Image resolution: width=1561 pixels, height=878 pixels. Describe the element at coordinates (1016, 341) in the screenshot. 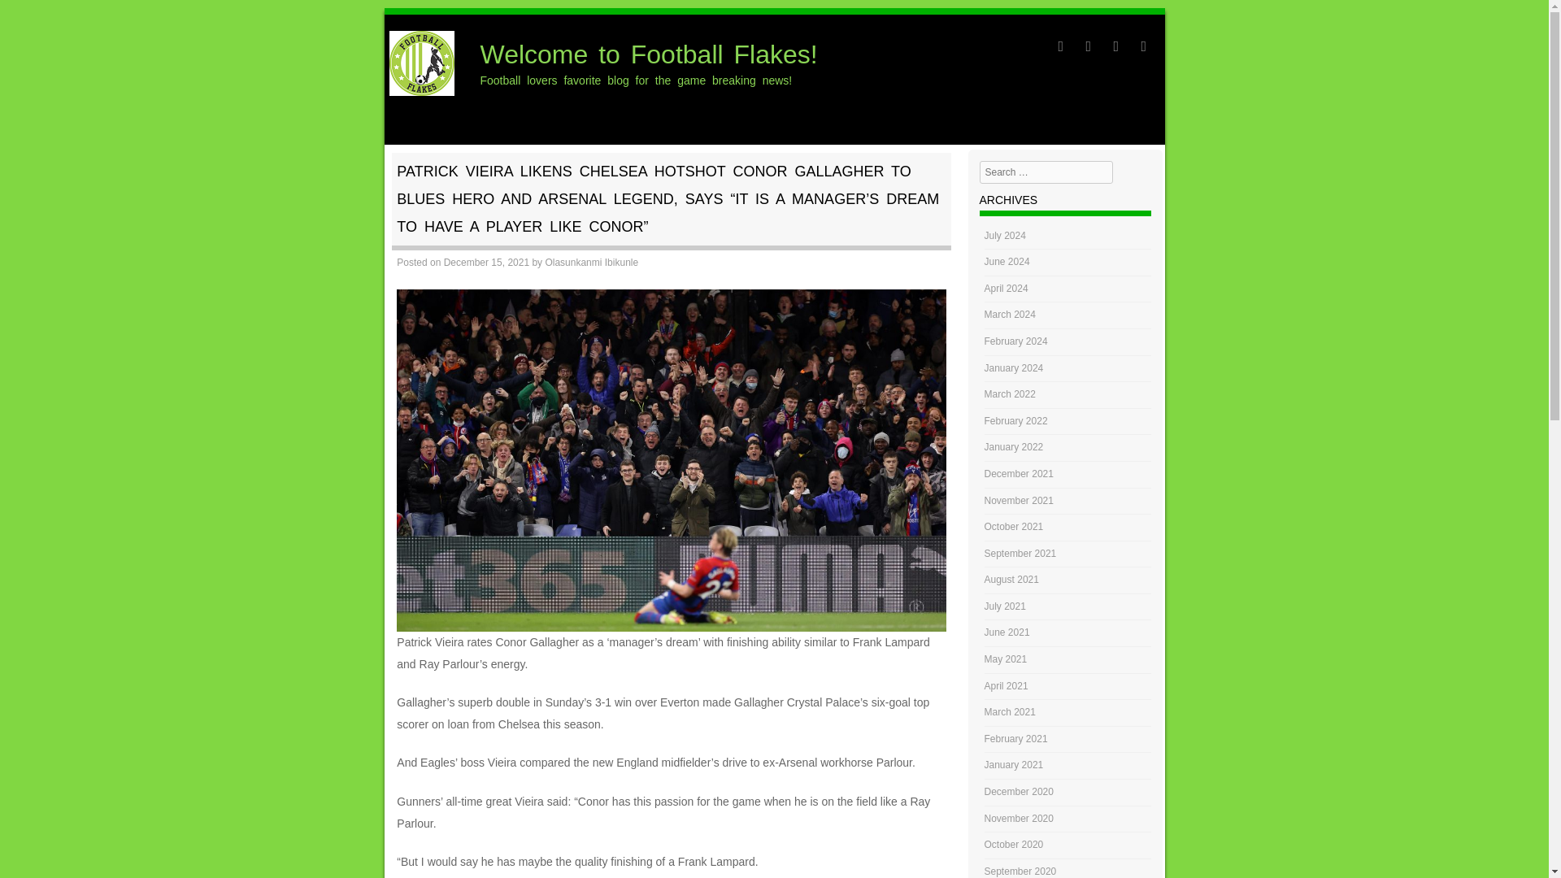

I see `February 2024` at that location.